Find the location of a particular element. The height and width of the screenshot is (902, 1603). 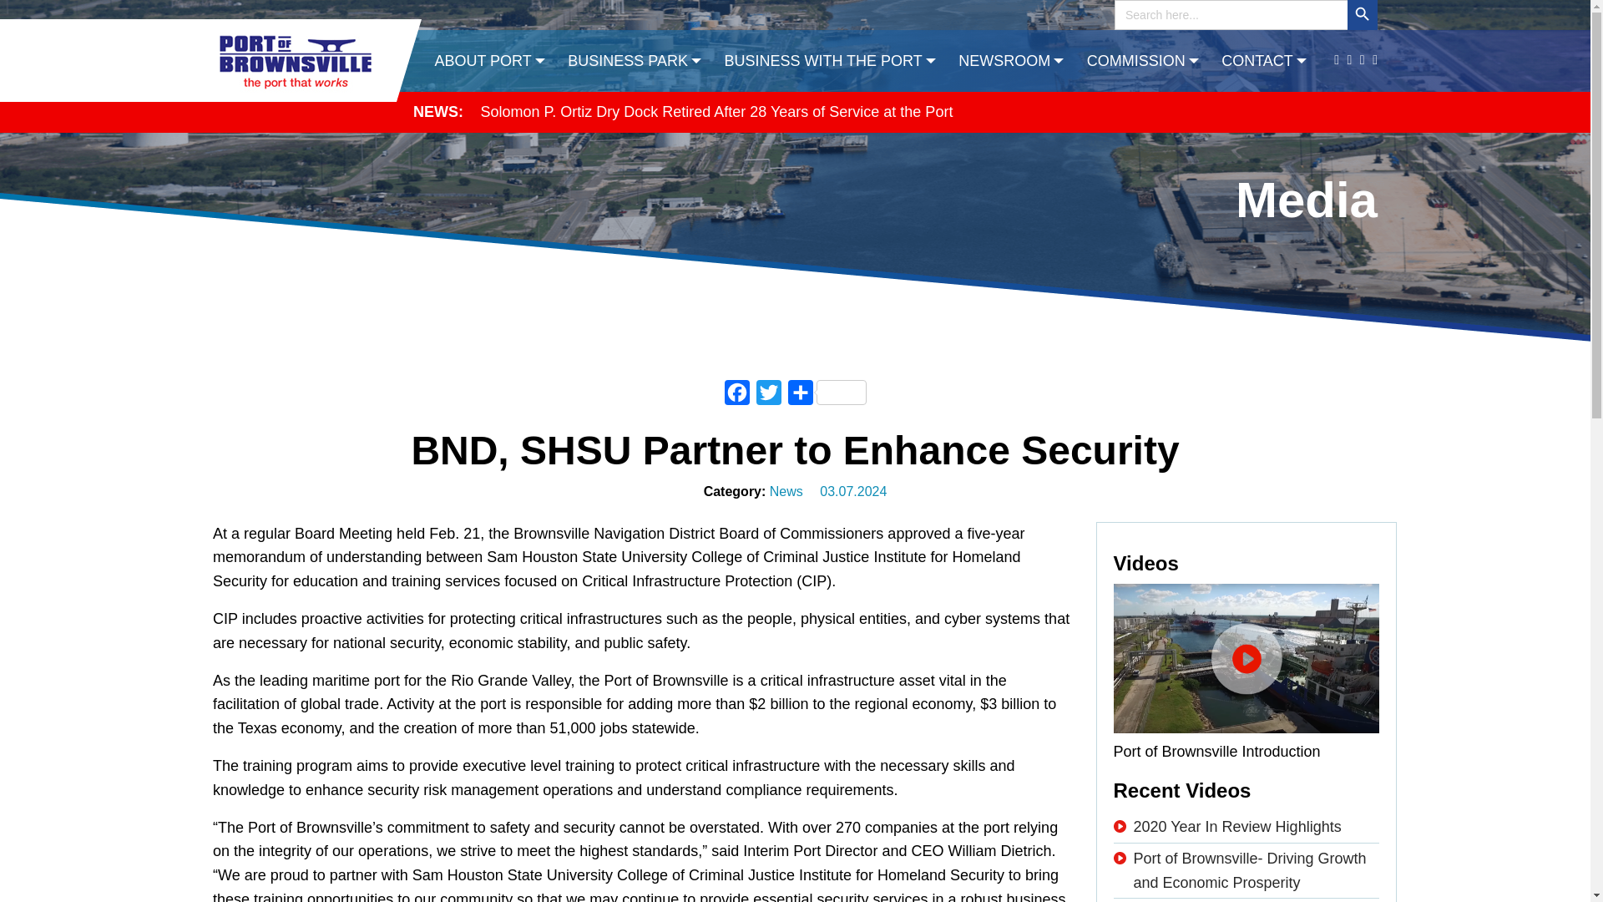

2020 Year In Review Highlights is located at coordinates (1237, 827).